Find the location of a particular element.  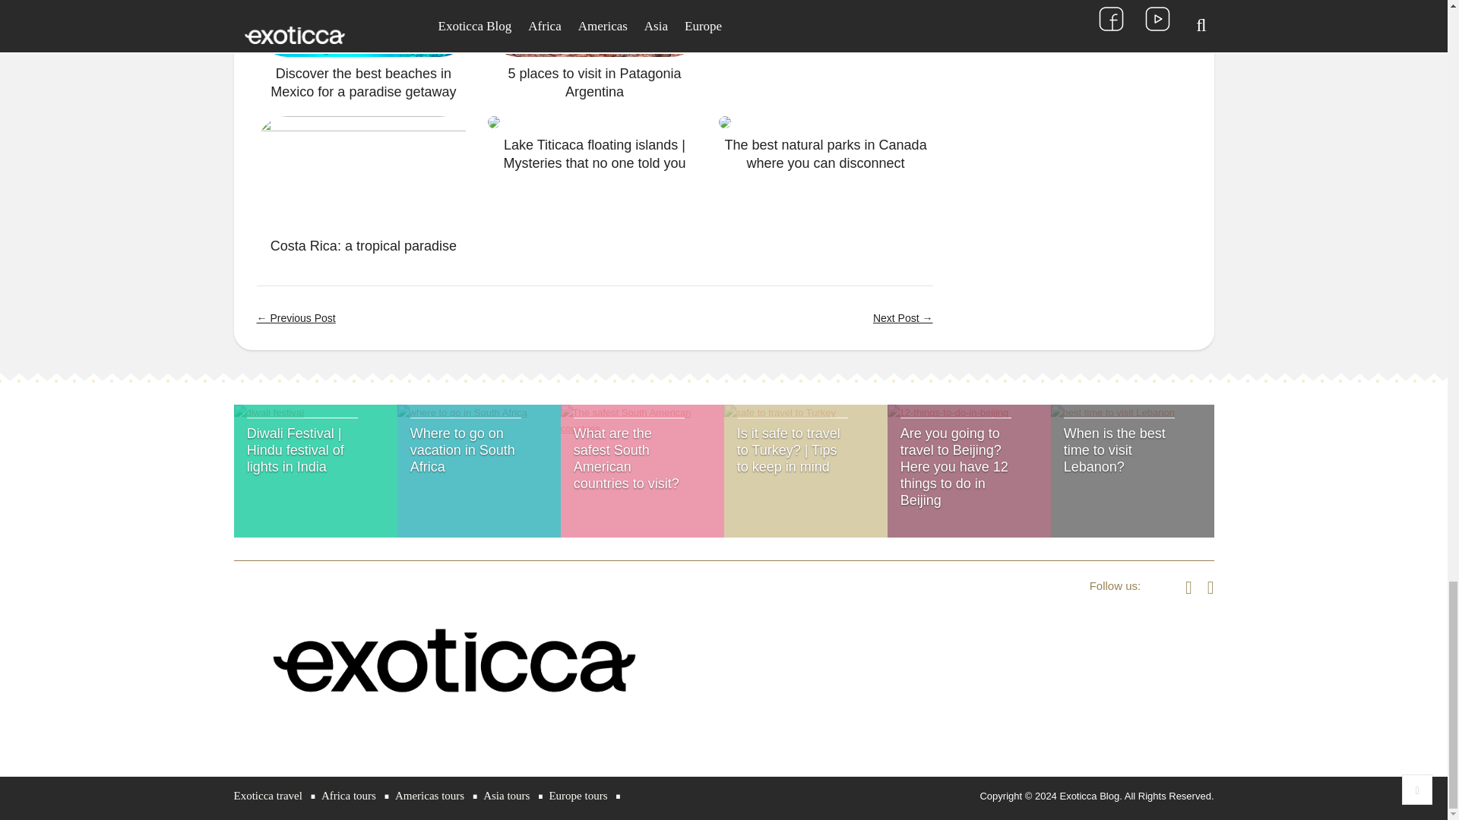

5 places to visit in Patagonia Argentina is located at coordinates (594, 29).